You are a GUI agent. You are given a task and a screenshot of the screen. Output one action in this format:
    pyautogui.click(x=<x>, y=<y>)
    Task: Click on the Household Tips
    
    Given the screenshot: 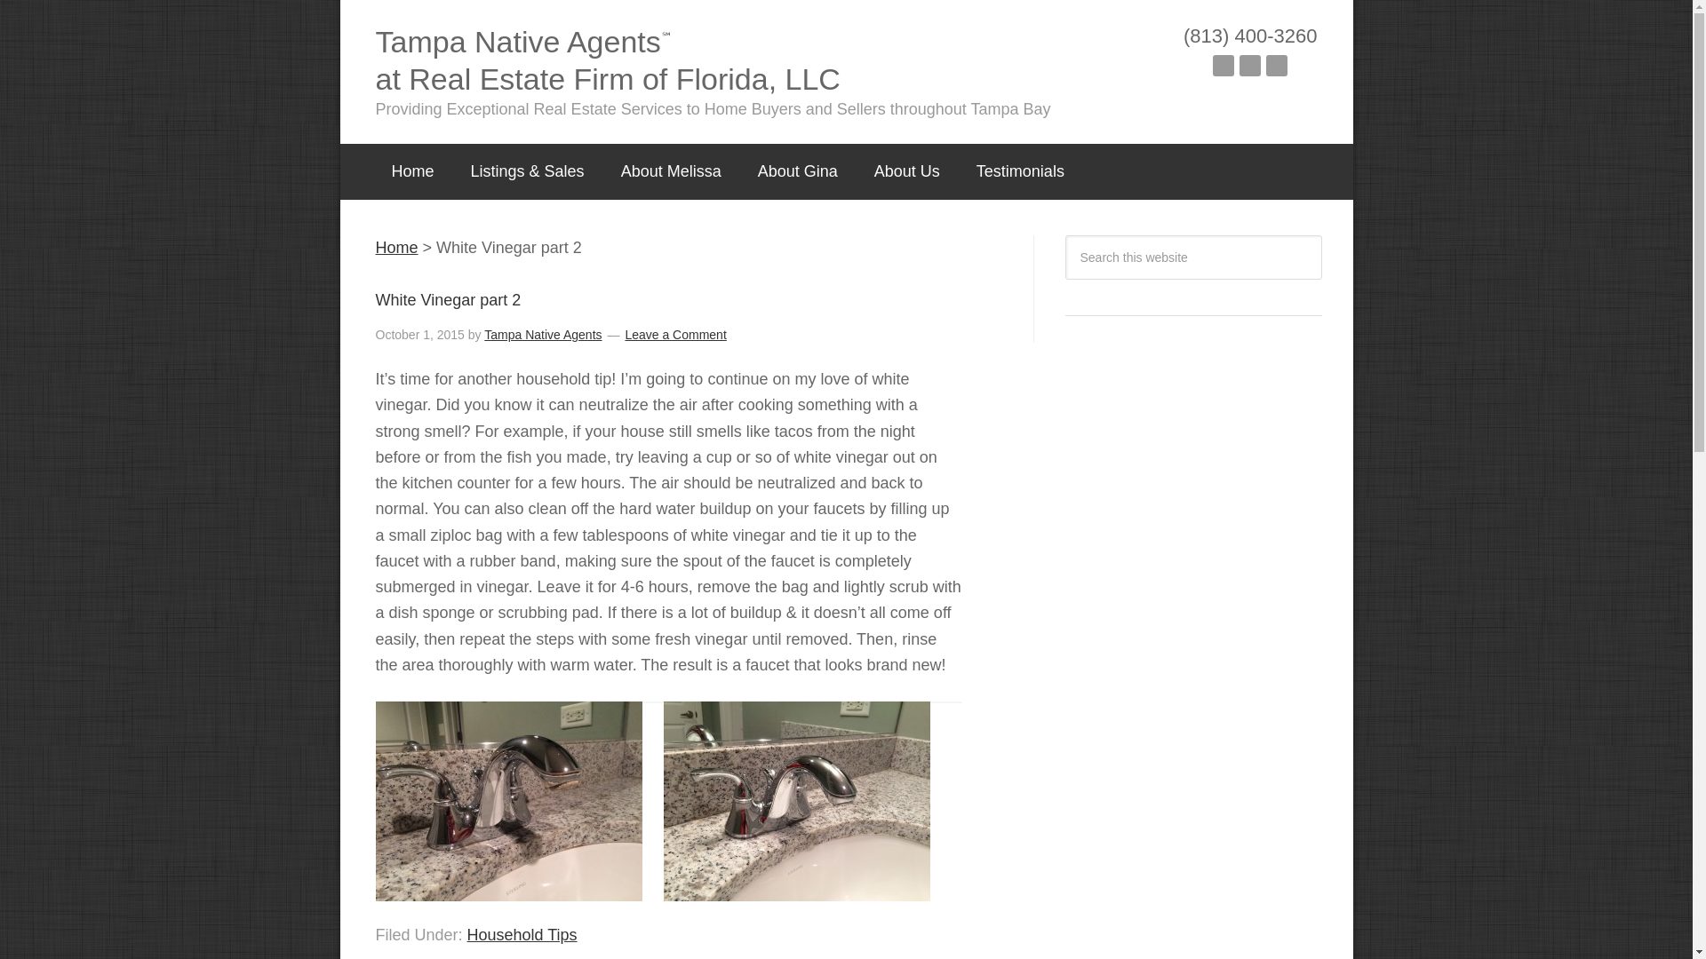 What is the action you would take?
    pyautogui.click(x=522, y=934)
    